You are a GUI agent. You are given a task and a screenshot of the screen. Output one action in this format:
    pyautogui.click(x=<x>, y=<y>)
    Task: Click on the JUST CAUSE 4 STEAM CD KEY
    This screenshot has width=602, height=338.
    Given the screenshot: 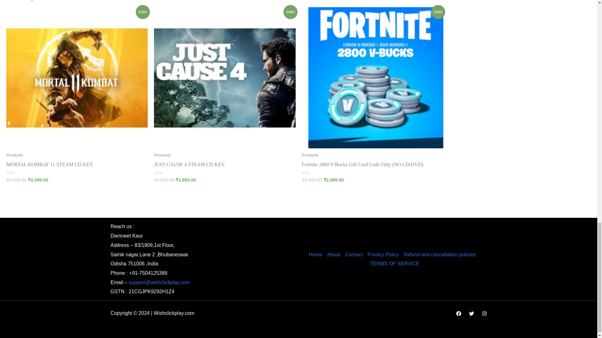 What is the action you would take?
    pyautogui.click(x=224, y=166)
    